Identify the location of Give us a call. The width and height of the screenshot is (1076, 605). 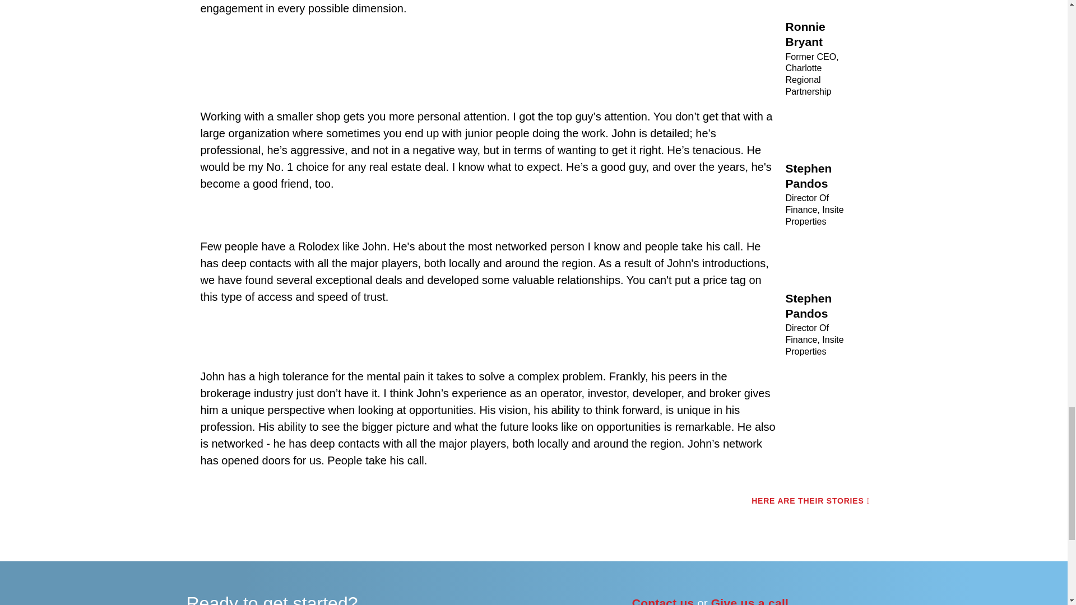
(750, 601).